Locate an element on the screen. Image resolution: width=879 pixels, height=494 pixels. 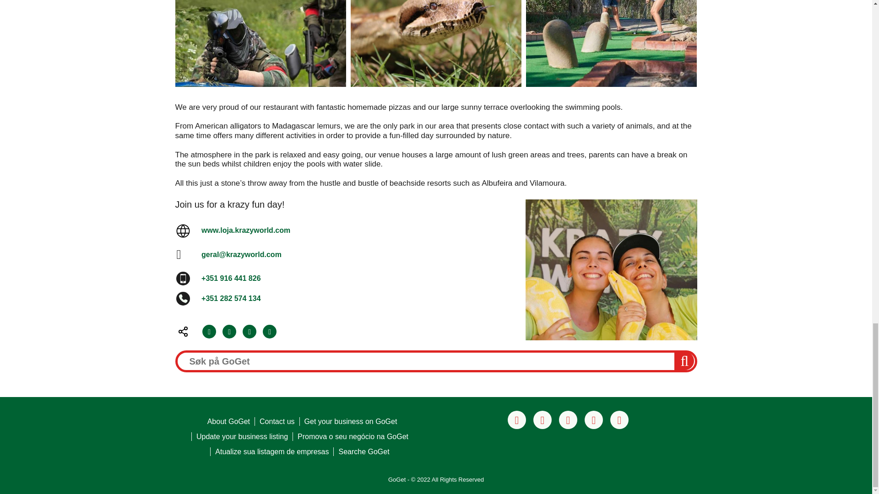
Twitter is located at coordinates (229, 331).